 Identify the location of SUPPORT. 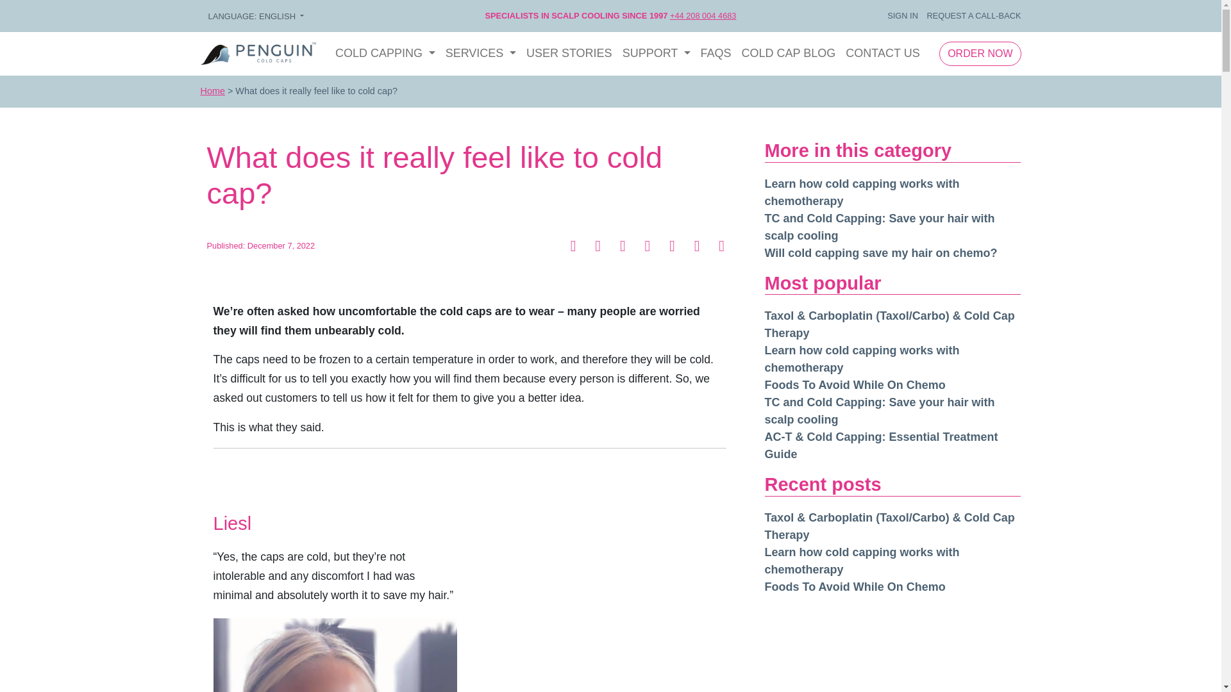
(657, 53).